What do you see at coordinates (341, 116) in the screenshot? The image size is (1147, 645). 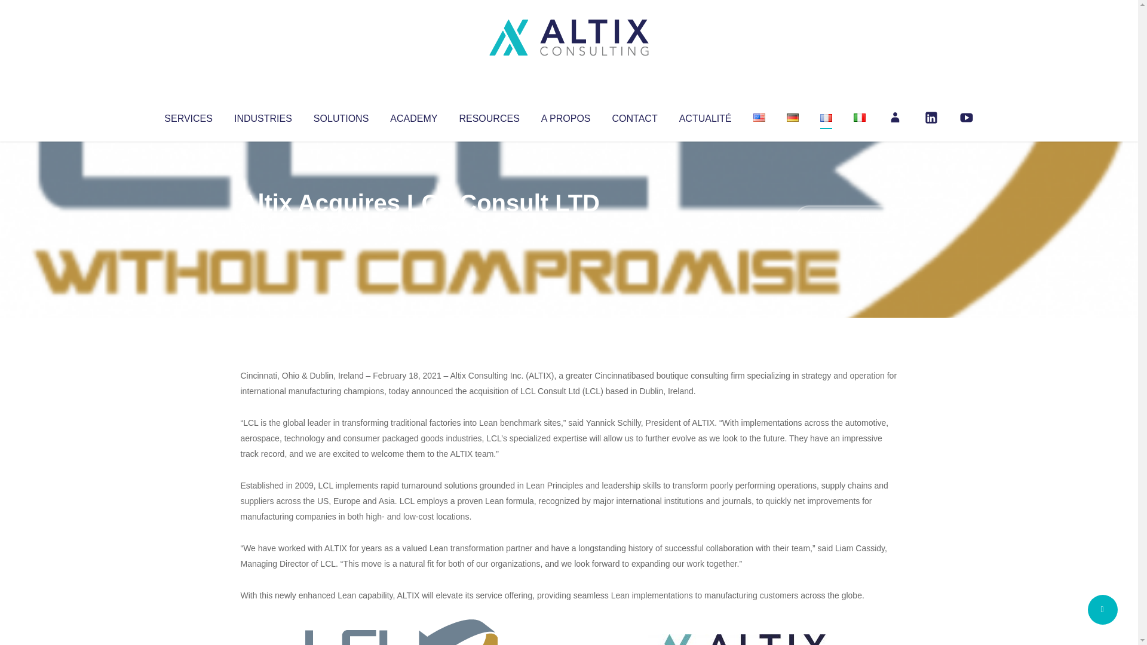 I see `SOLUTIONS` at bounding box center [341, 116].